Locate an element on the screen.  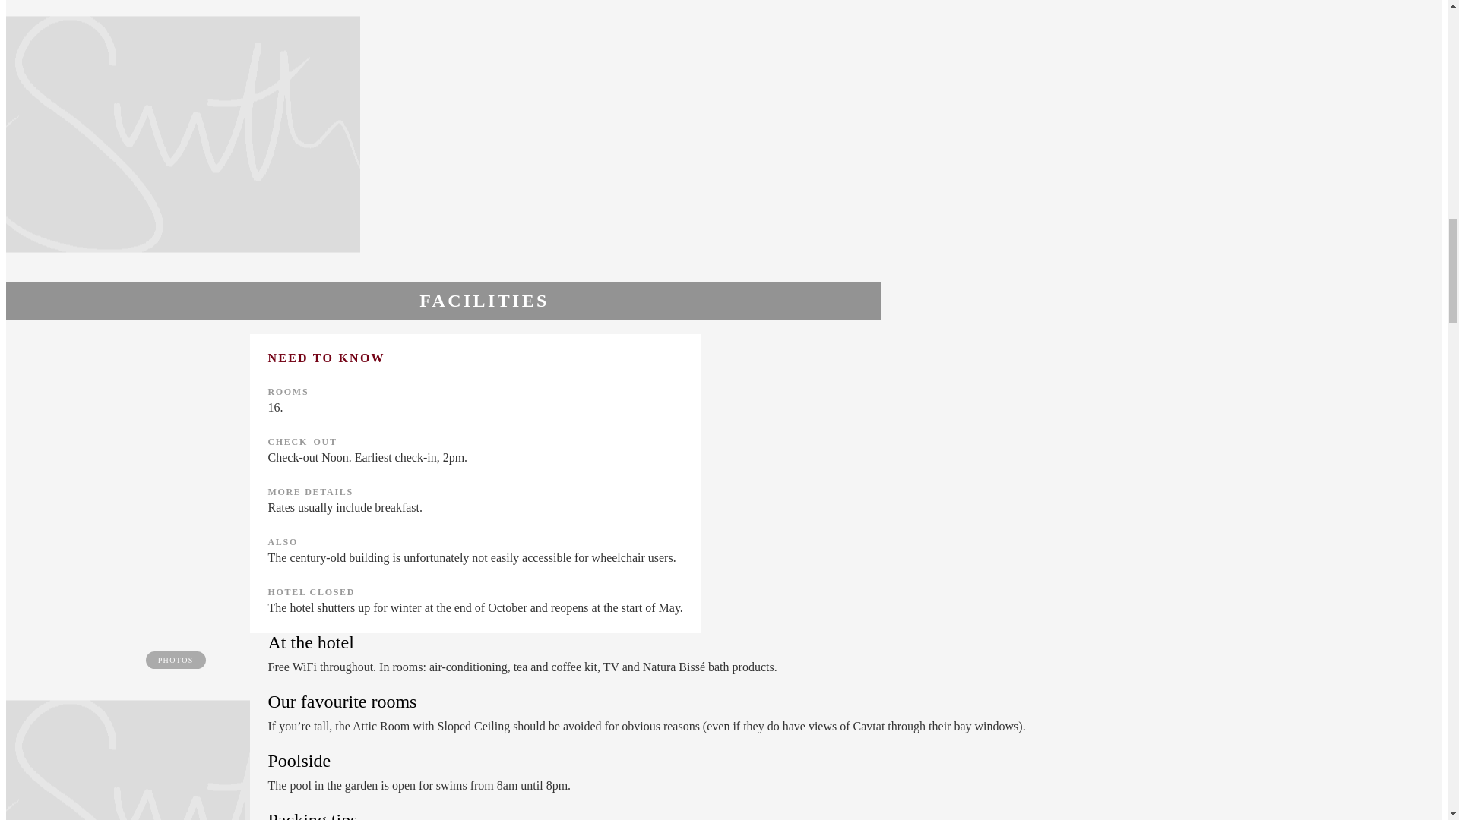
Hotel Supetar is located at coordinates (182, 761).